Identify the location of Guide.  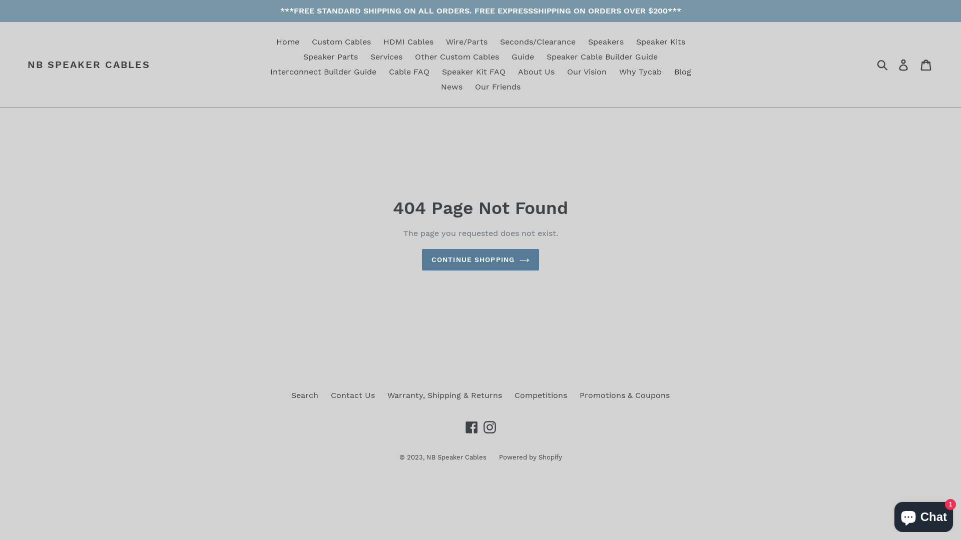
(523, 57).